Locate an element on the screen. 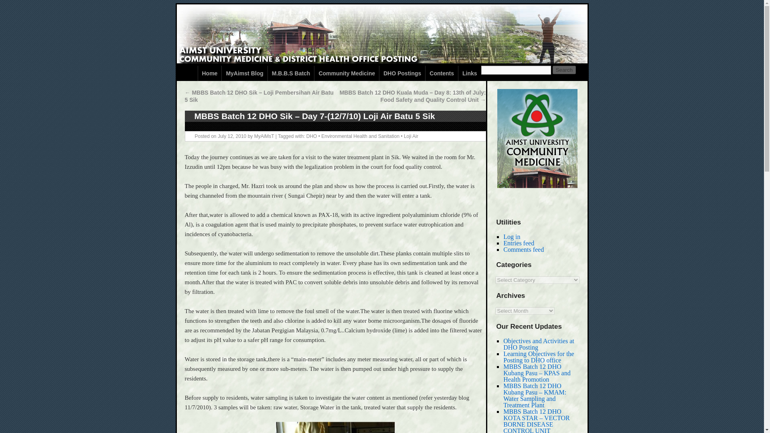  Links is located at coordinates (470, 73).